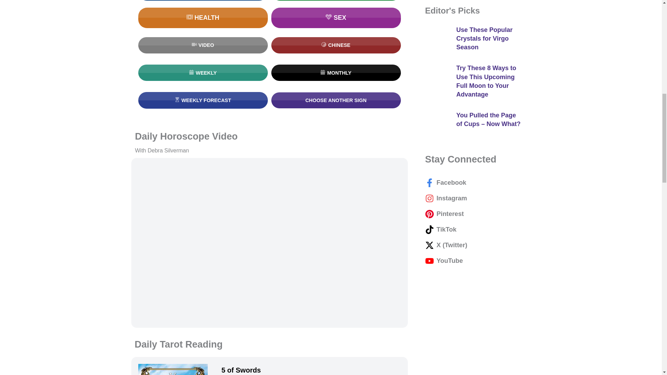 This screenshot has height=375, width=667. What do you see at coordinates (450, 214) in the screenshot?
I see `YouTube` at bounding box center [450, 214].